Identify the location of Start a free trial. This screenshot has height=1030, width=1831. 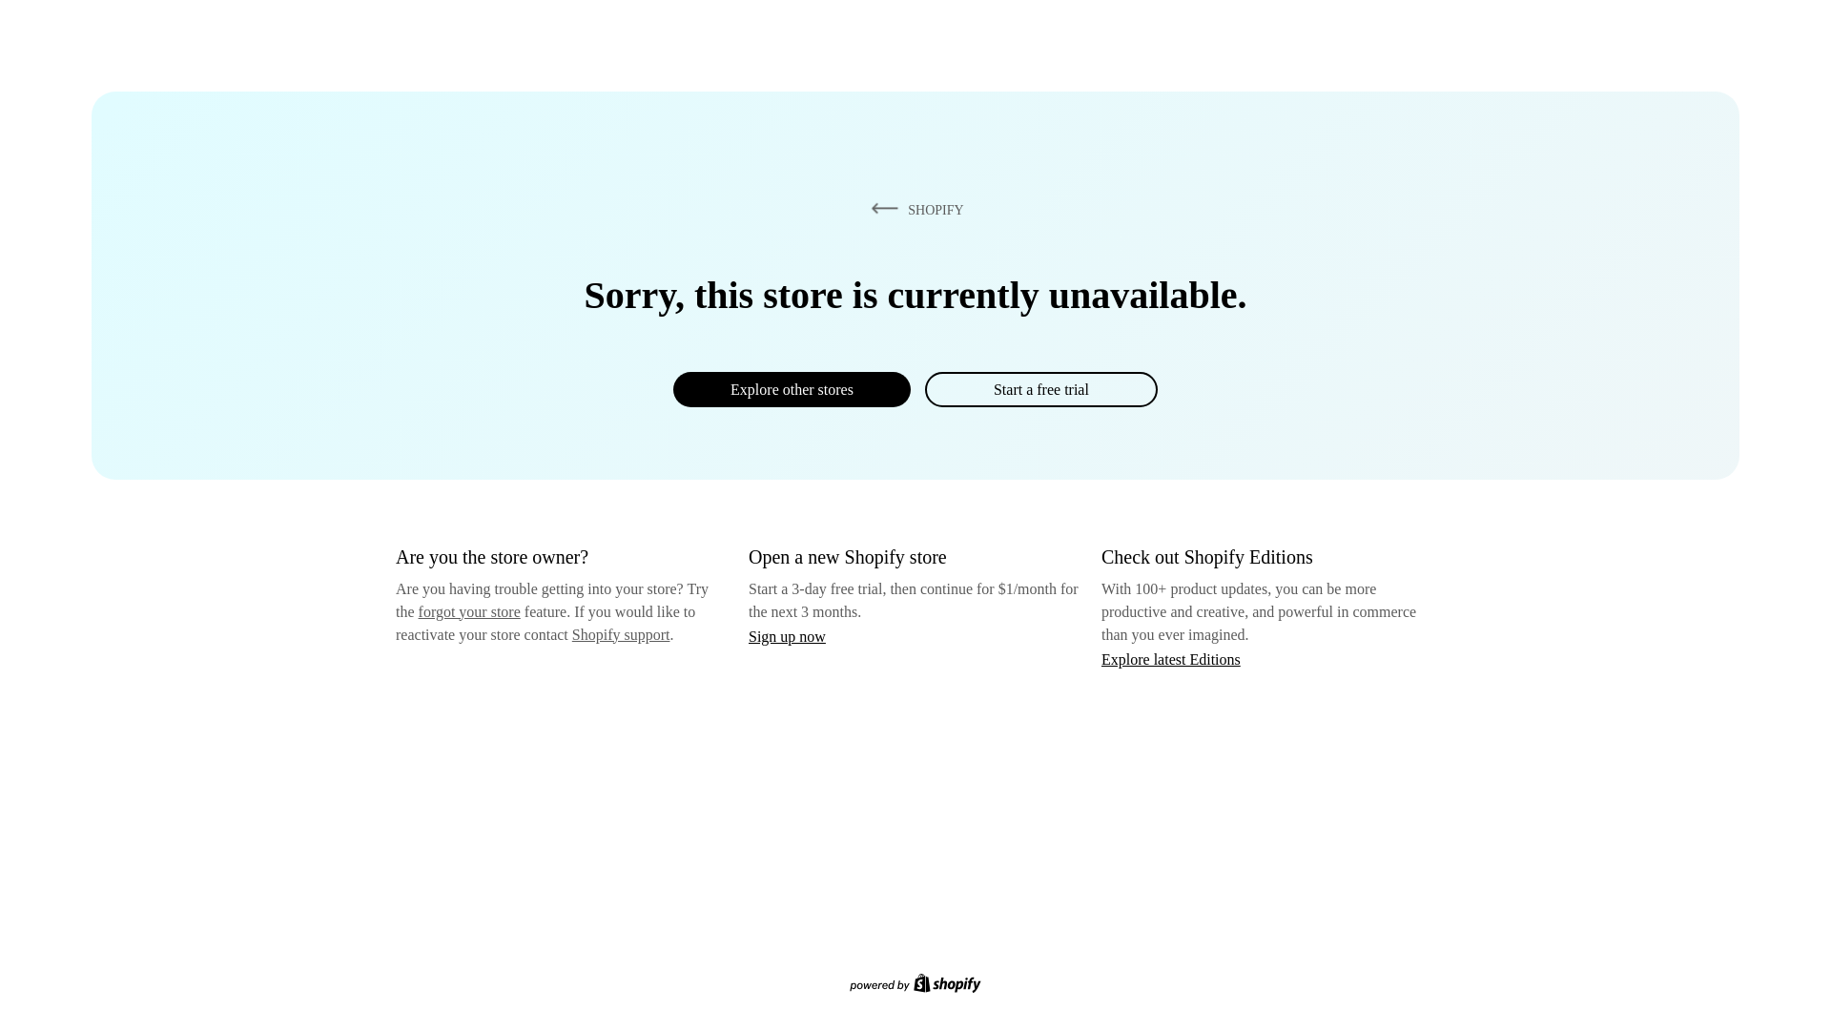
(1040, 389).